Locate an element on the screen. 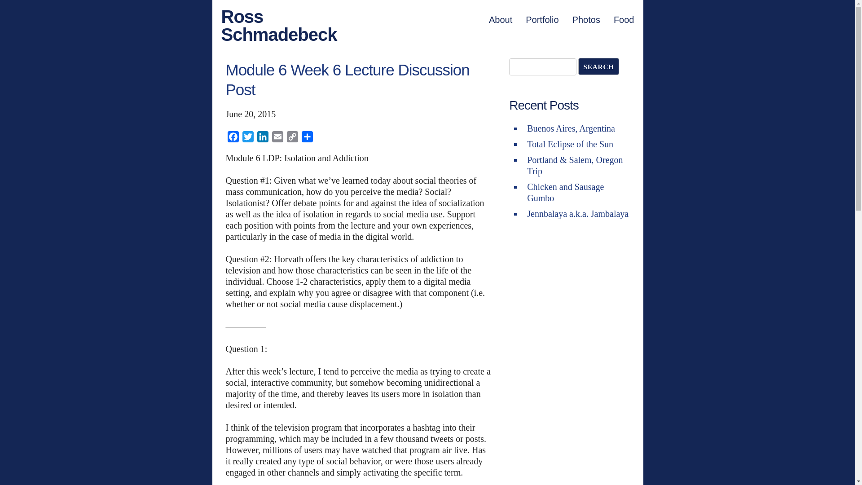  Search is located at coordinates (598, 66).